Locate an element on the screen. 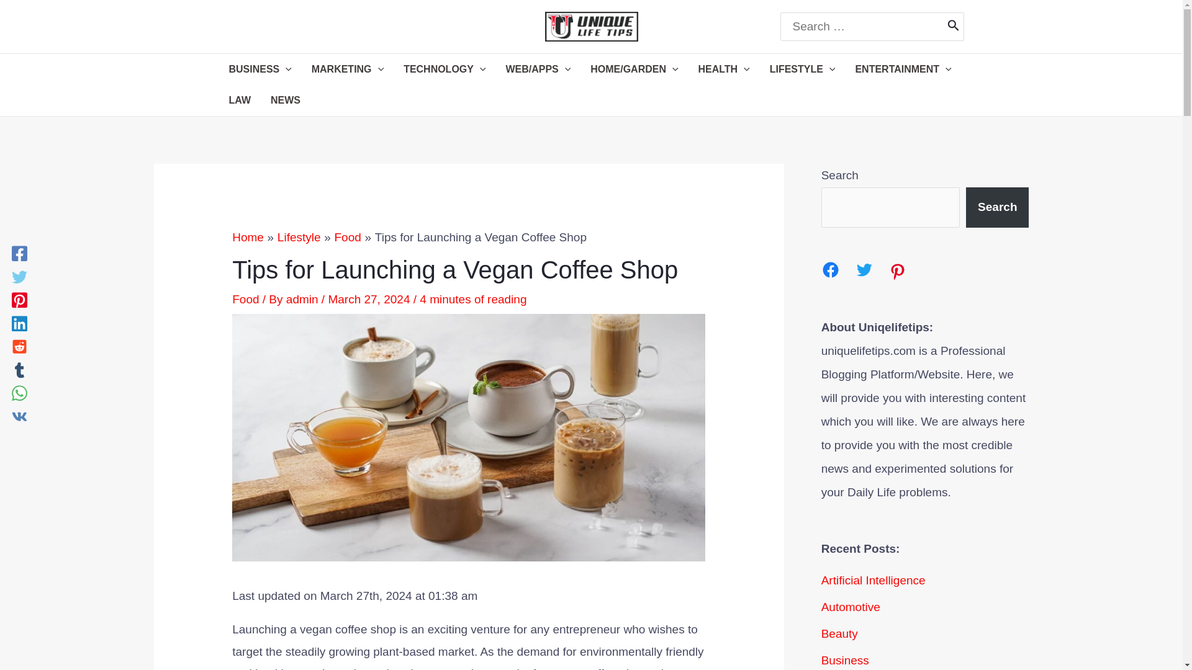  View all posts by admin is located at coordinates (304, 299).